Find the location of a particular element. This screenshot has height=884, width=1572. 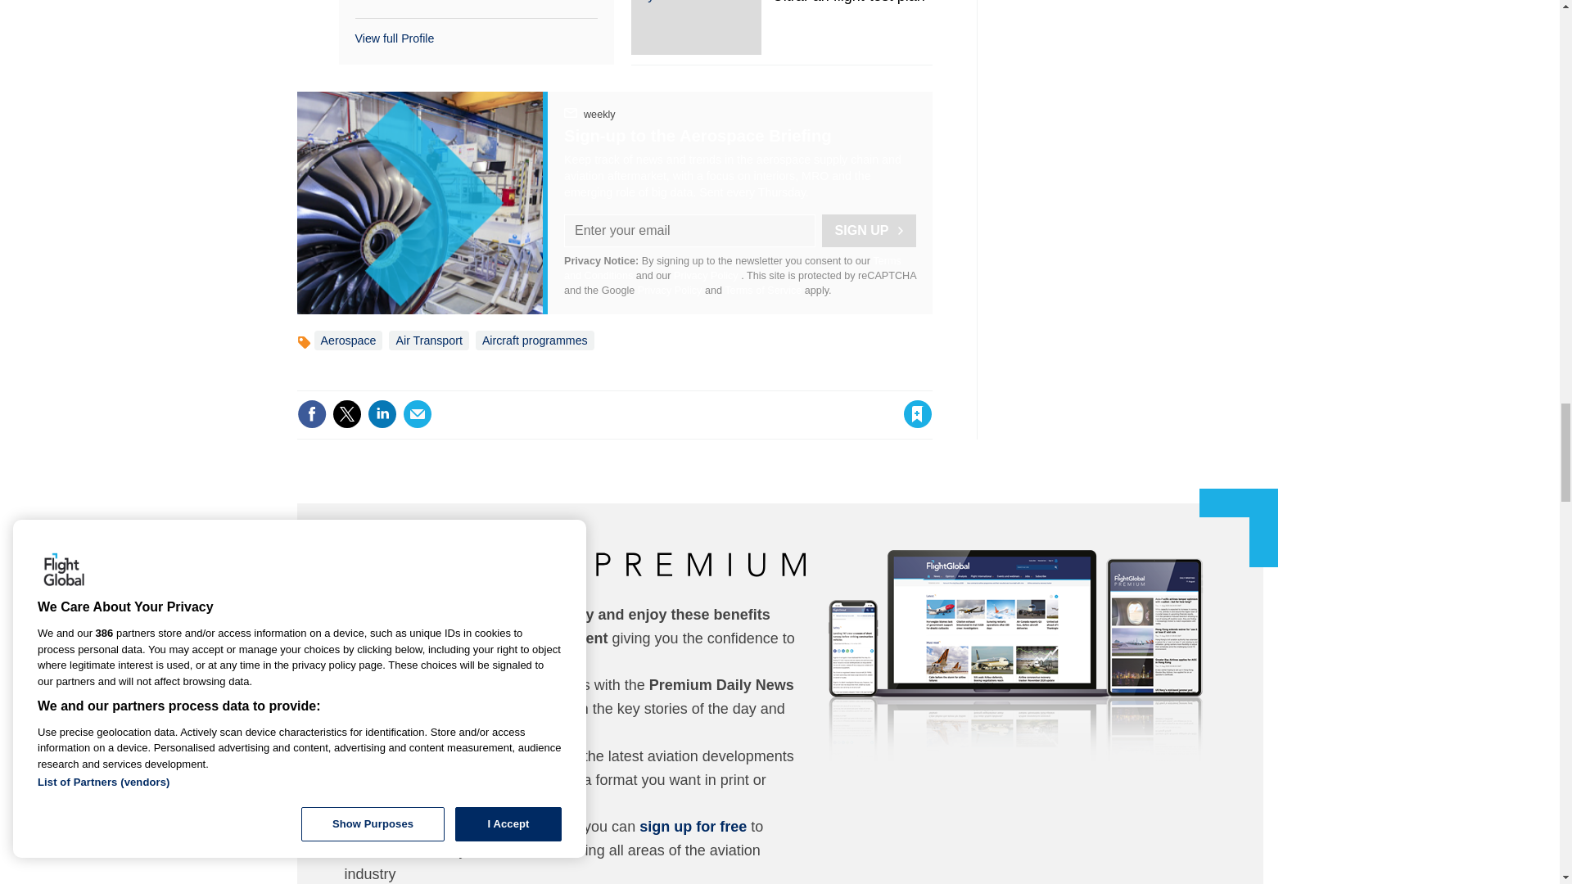

Share this on Linked in is located at coordinates (381, 414).